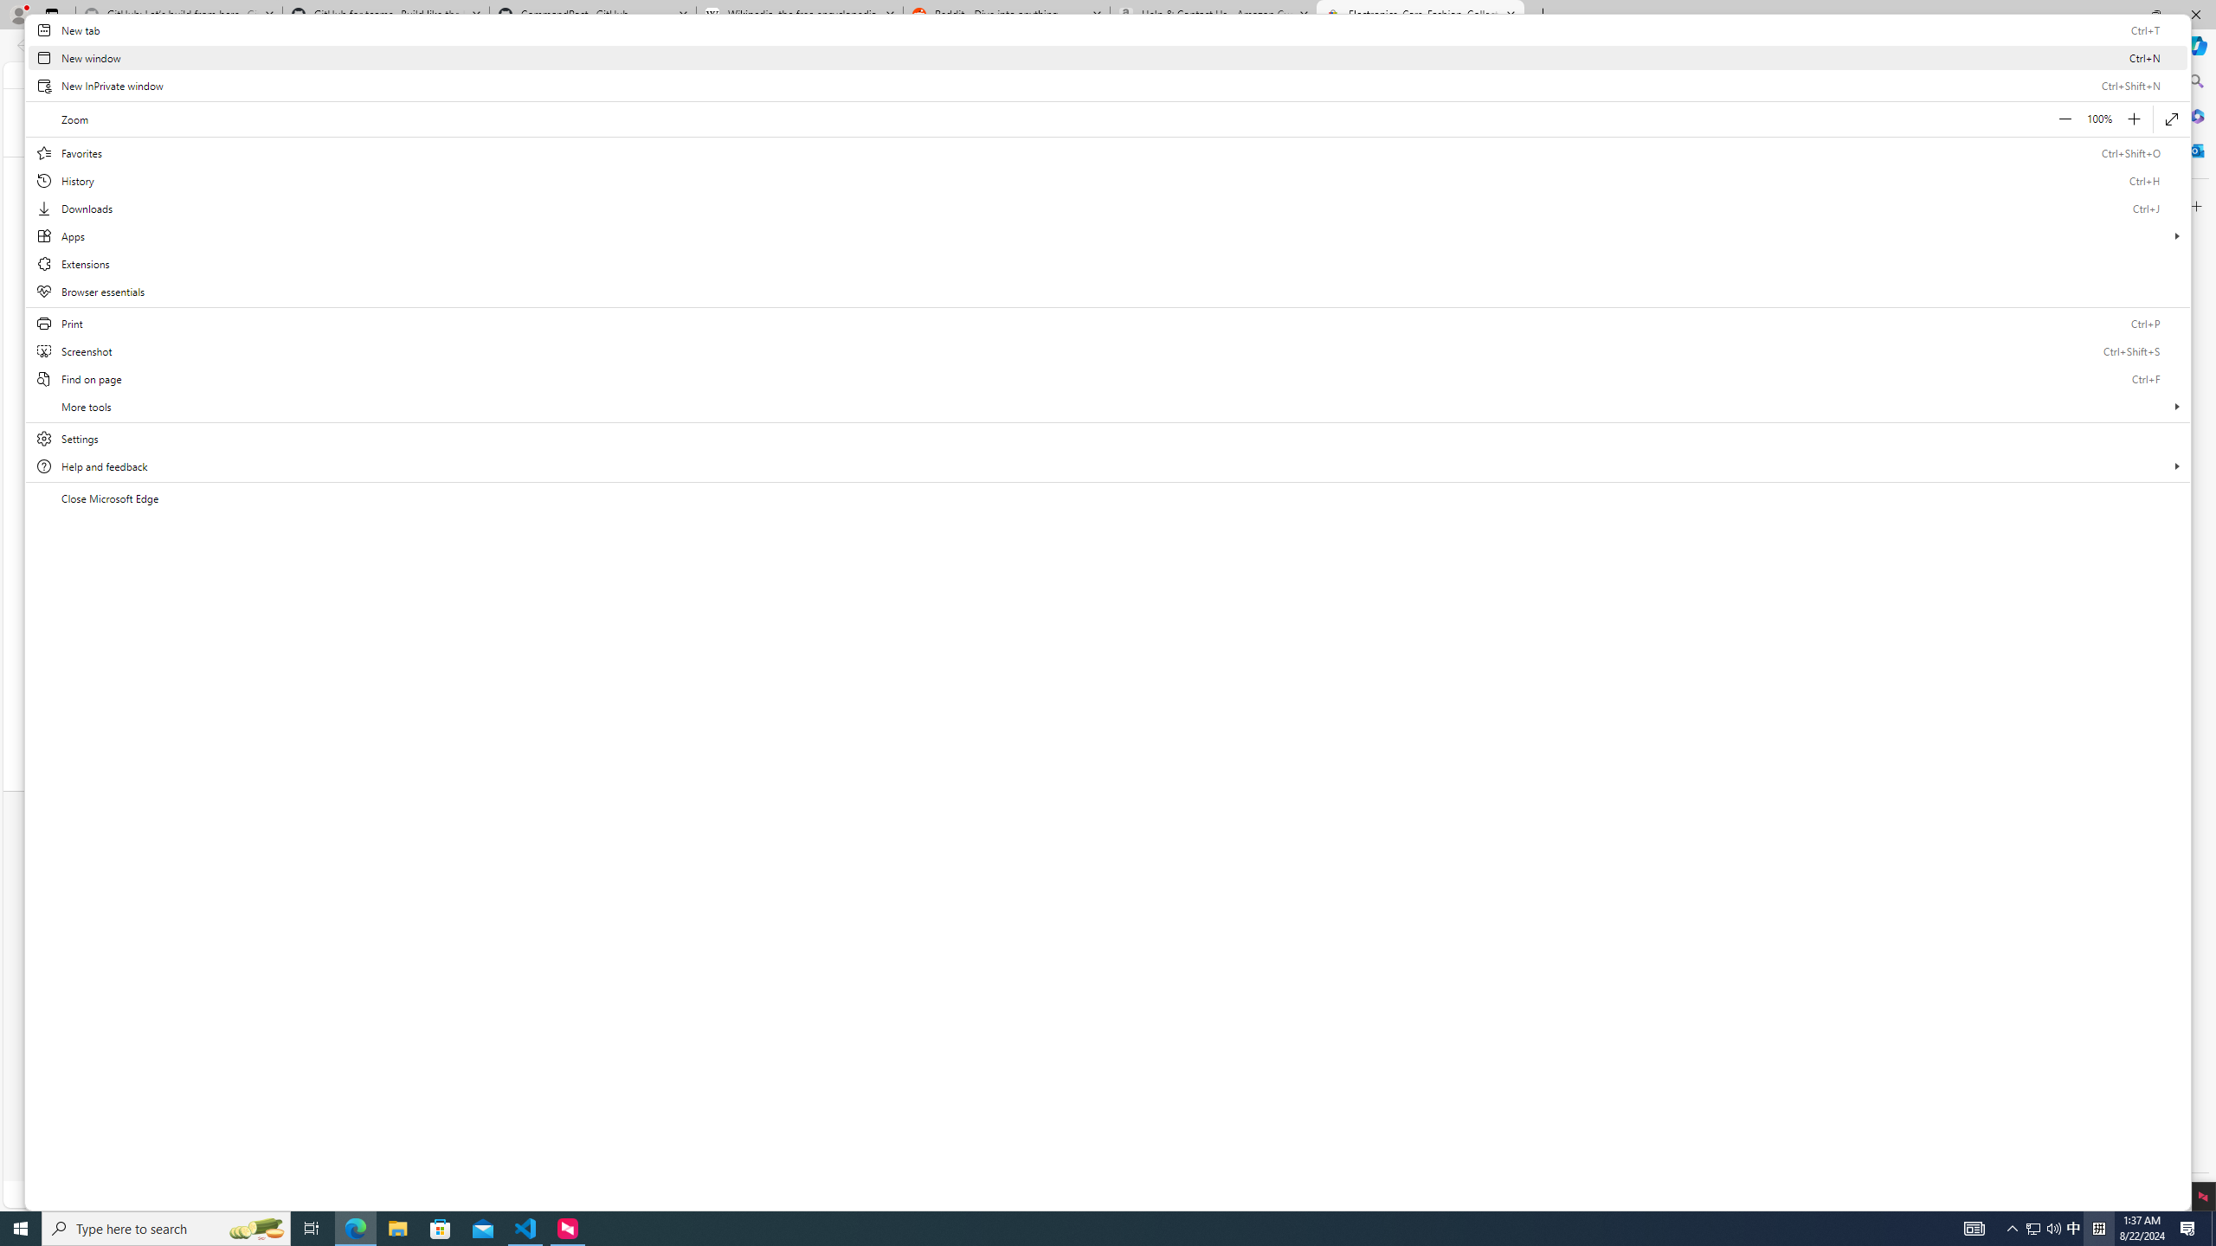 The width and height of the screenshot is (2216, 1246). Describe the element at coordinates (1608, 74) in the screenshot. I see `Expand Cart` at that location.